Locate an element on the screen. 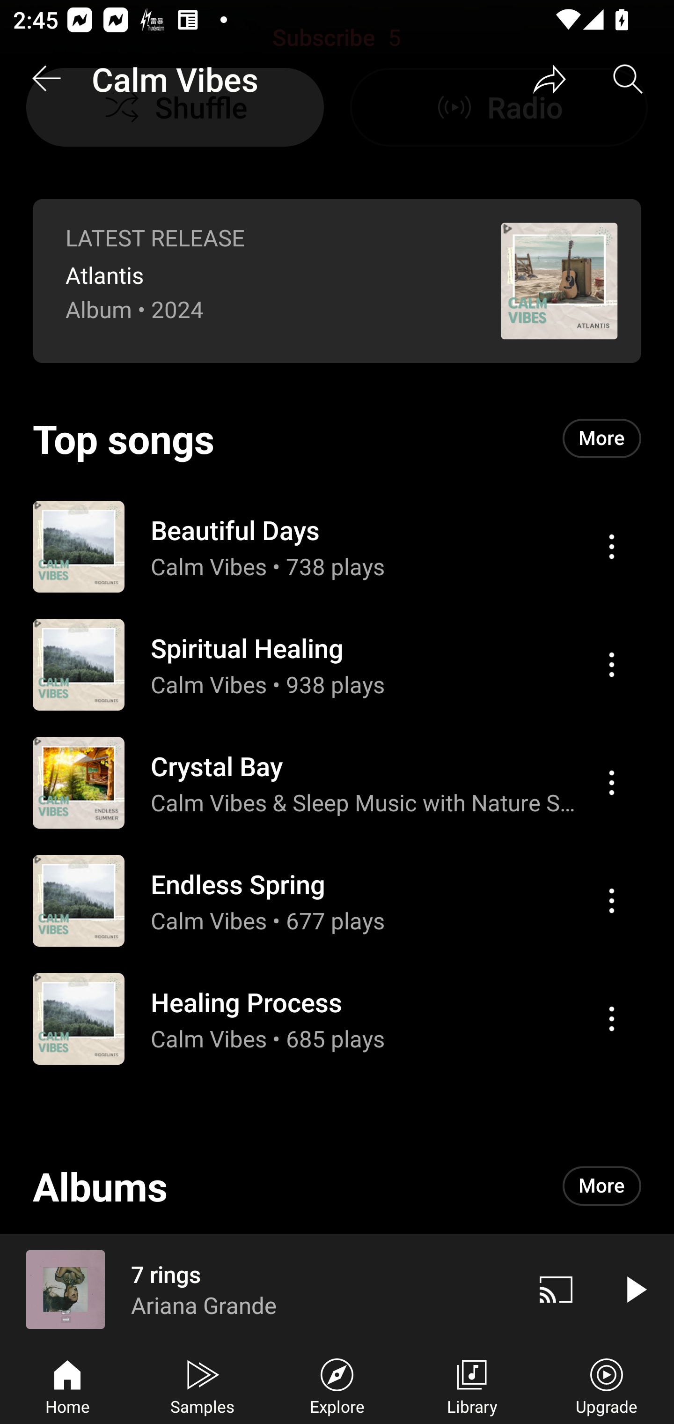 The image size is (674, 1424). Upgrade is located at coordinates (607, 1385).